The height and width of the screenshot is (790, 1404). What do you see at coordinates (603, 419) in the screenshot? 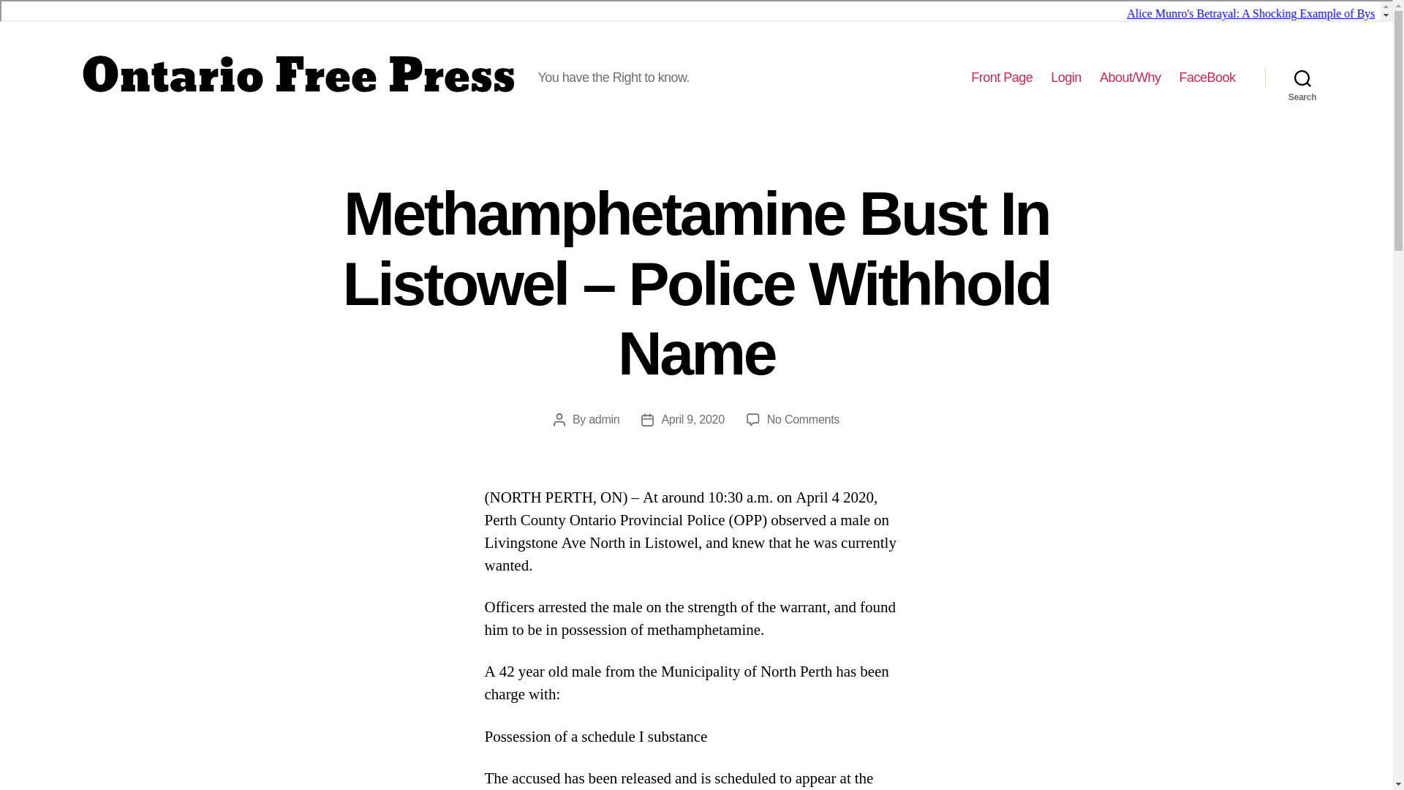
I see `admin` at bounding box center [603, 419].